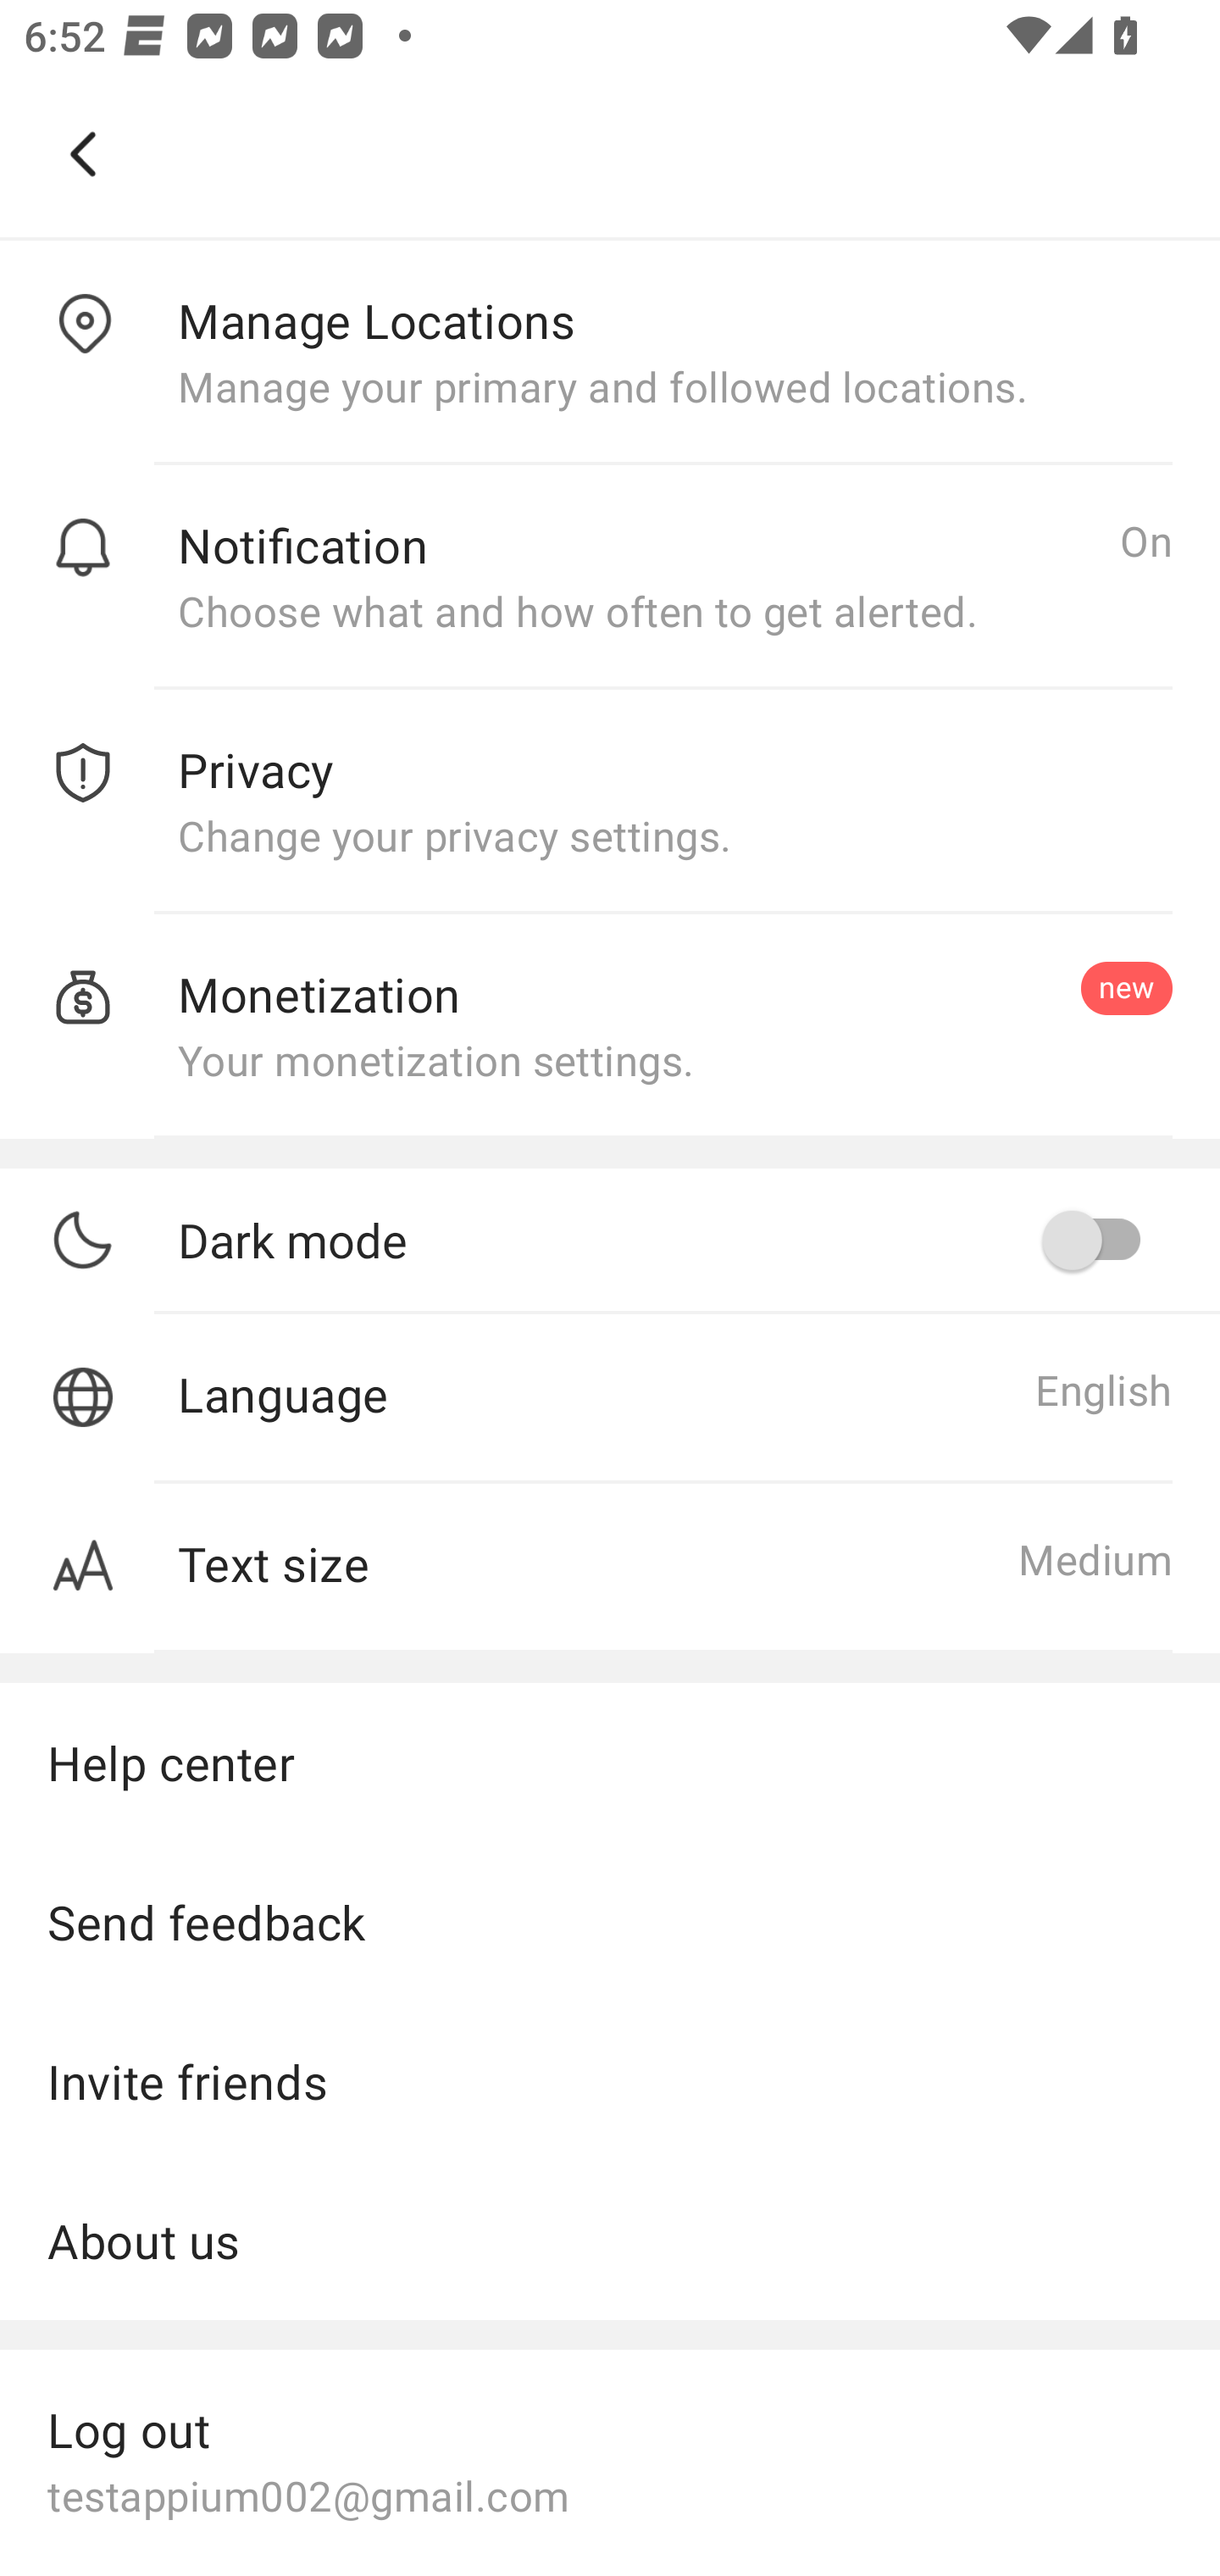 This screenshot has height=2576, width=1220. I want to click on Dark mode, so click(674, 1241).